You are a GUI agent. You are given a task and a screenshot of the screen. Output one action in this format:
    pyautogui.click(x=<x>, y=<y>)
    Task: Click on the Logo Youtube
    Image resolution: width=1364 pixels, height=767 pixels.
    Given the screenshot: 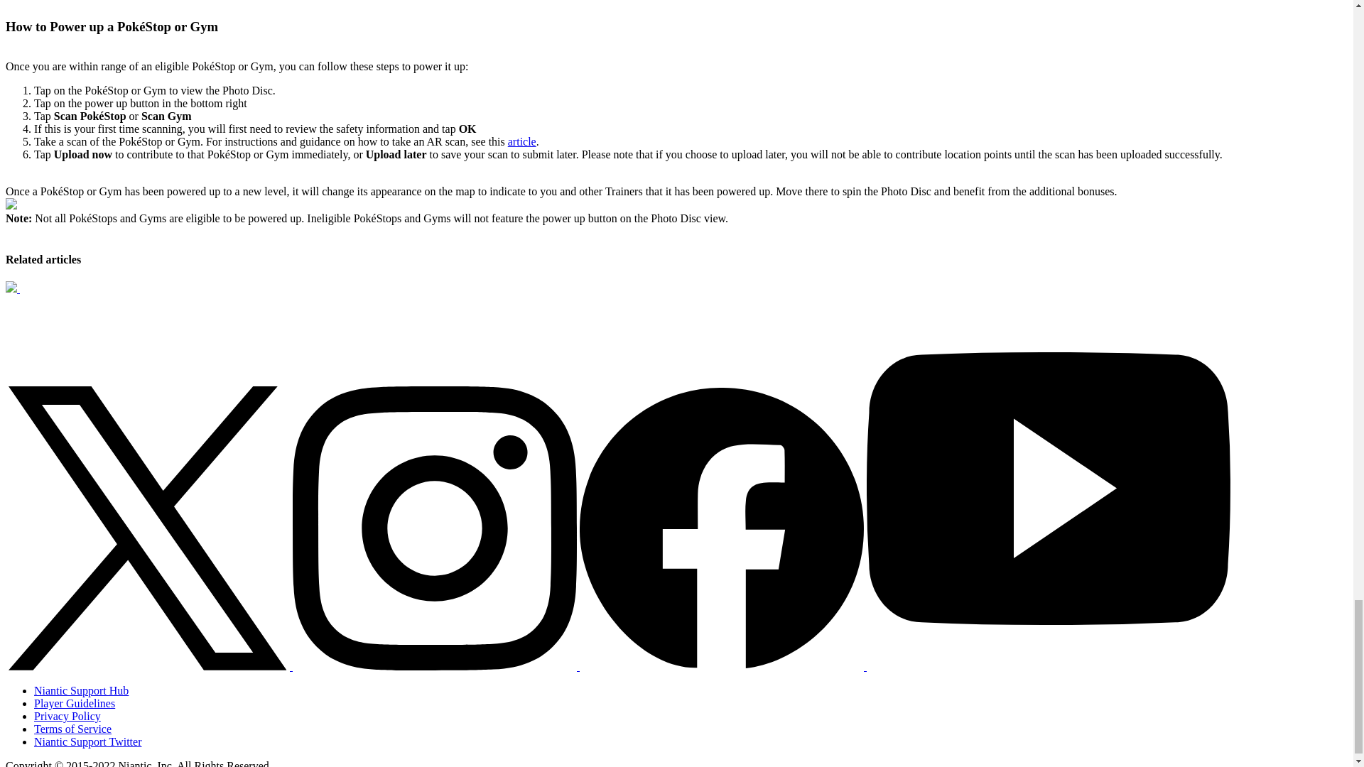 What is the action you would take?
    pyautogui.click(x=1048, y=666)
    